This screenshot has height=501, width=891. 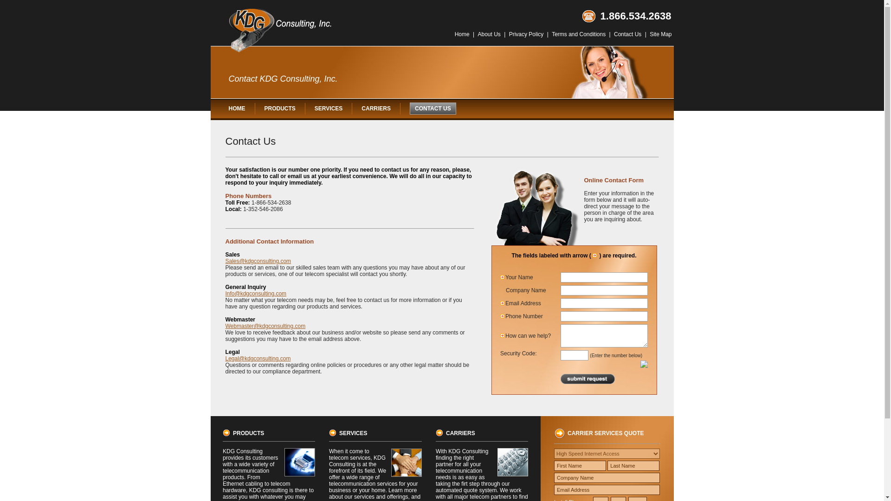 I want to click on SERVICES, so click(x=328, y=108).